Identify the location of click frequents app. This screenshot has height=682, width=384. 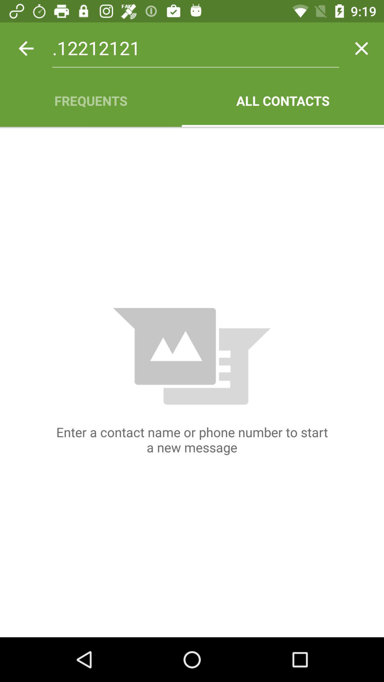
(91, 101).